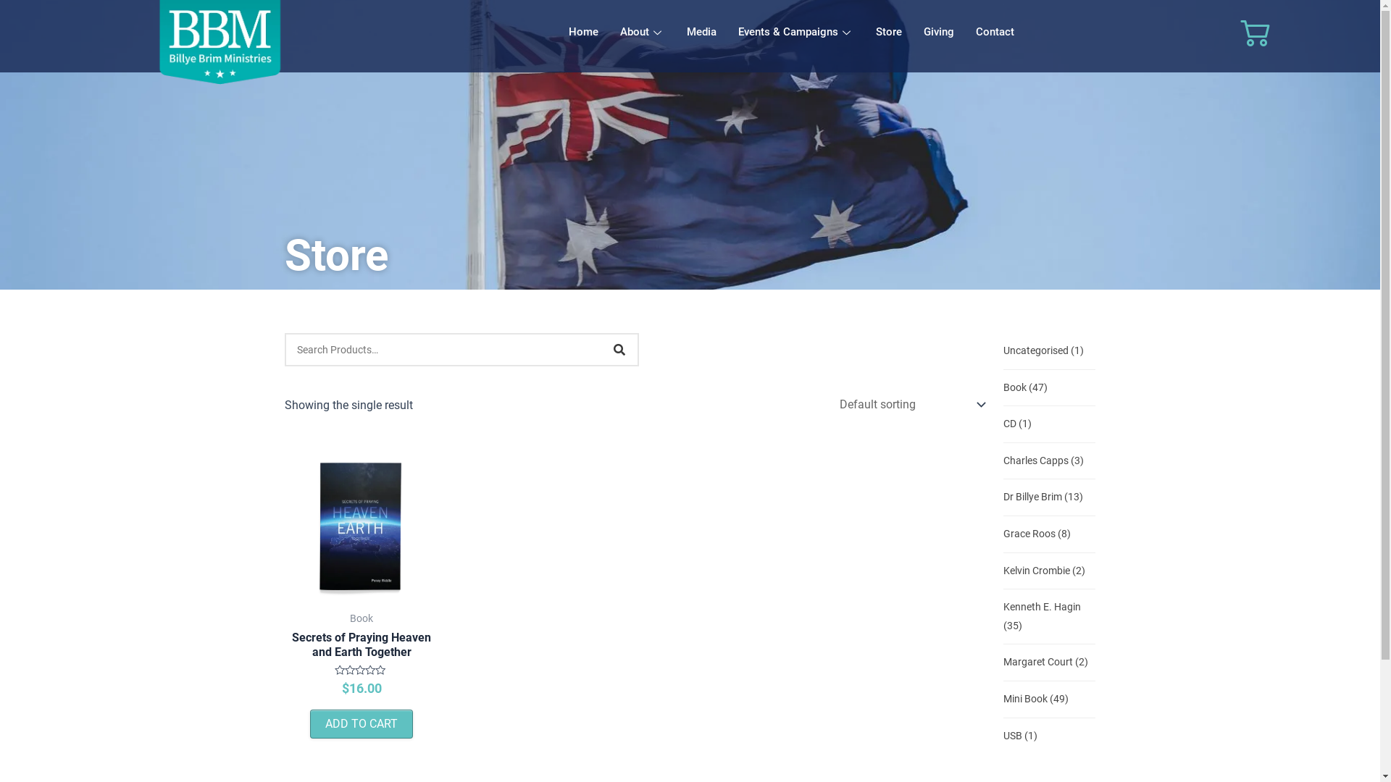  Describe the element at coordinates (443, 350) in the screenshot. I see `Search for:` at that location.